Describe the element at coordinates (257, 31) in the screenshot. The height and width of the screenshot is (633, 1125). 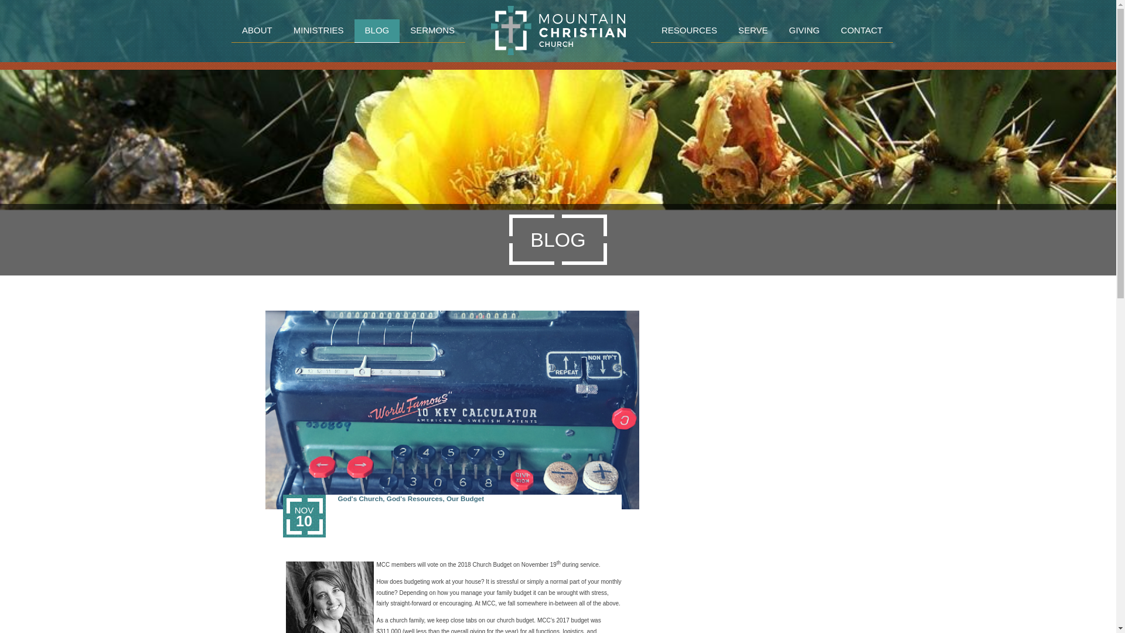
I see `ABOUT` at that location.